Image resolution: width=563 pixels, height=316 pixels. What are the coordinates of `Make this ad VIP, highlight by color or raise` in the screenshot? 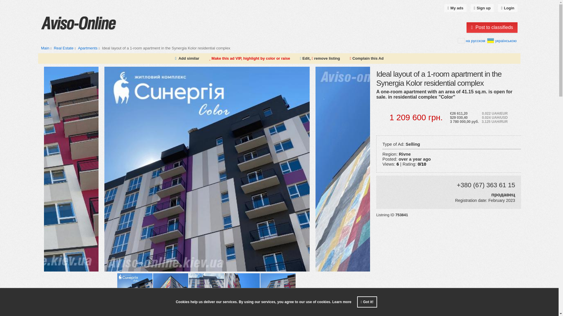 It's located at (249, 59).